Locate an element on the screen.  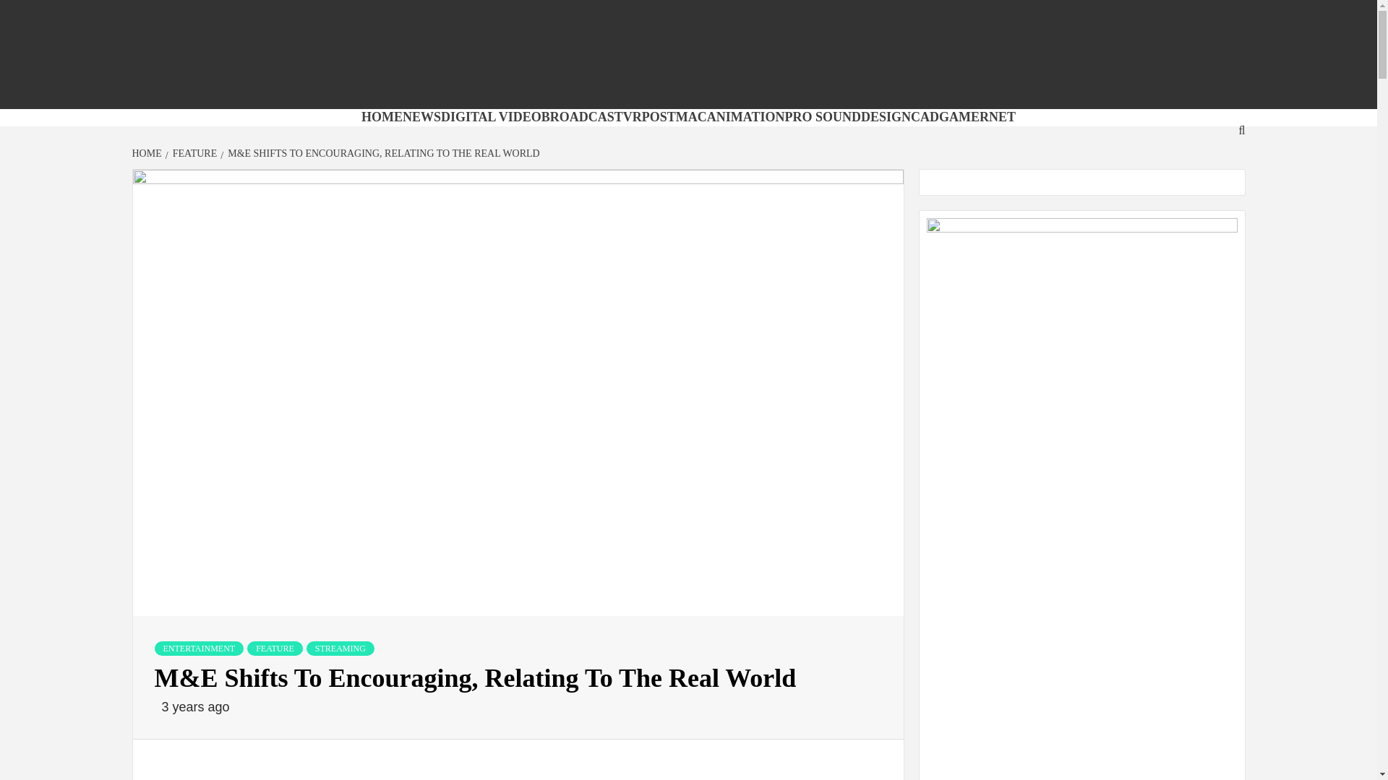
DESIGN is located at coordinates (885, 117).